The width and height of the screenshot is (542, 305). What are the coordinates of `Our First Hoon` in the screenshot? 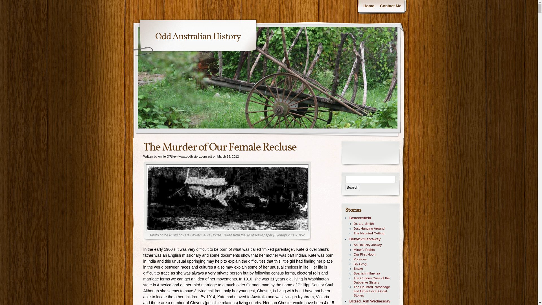 It's located at (375, 255).